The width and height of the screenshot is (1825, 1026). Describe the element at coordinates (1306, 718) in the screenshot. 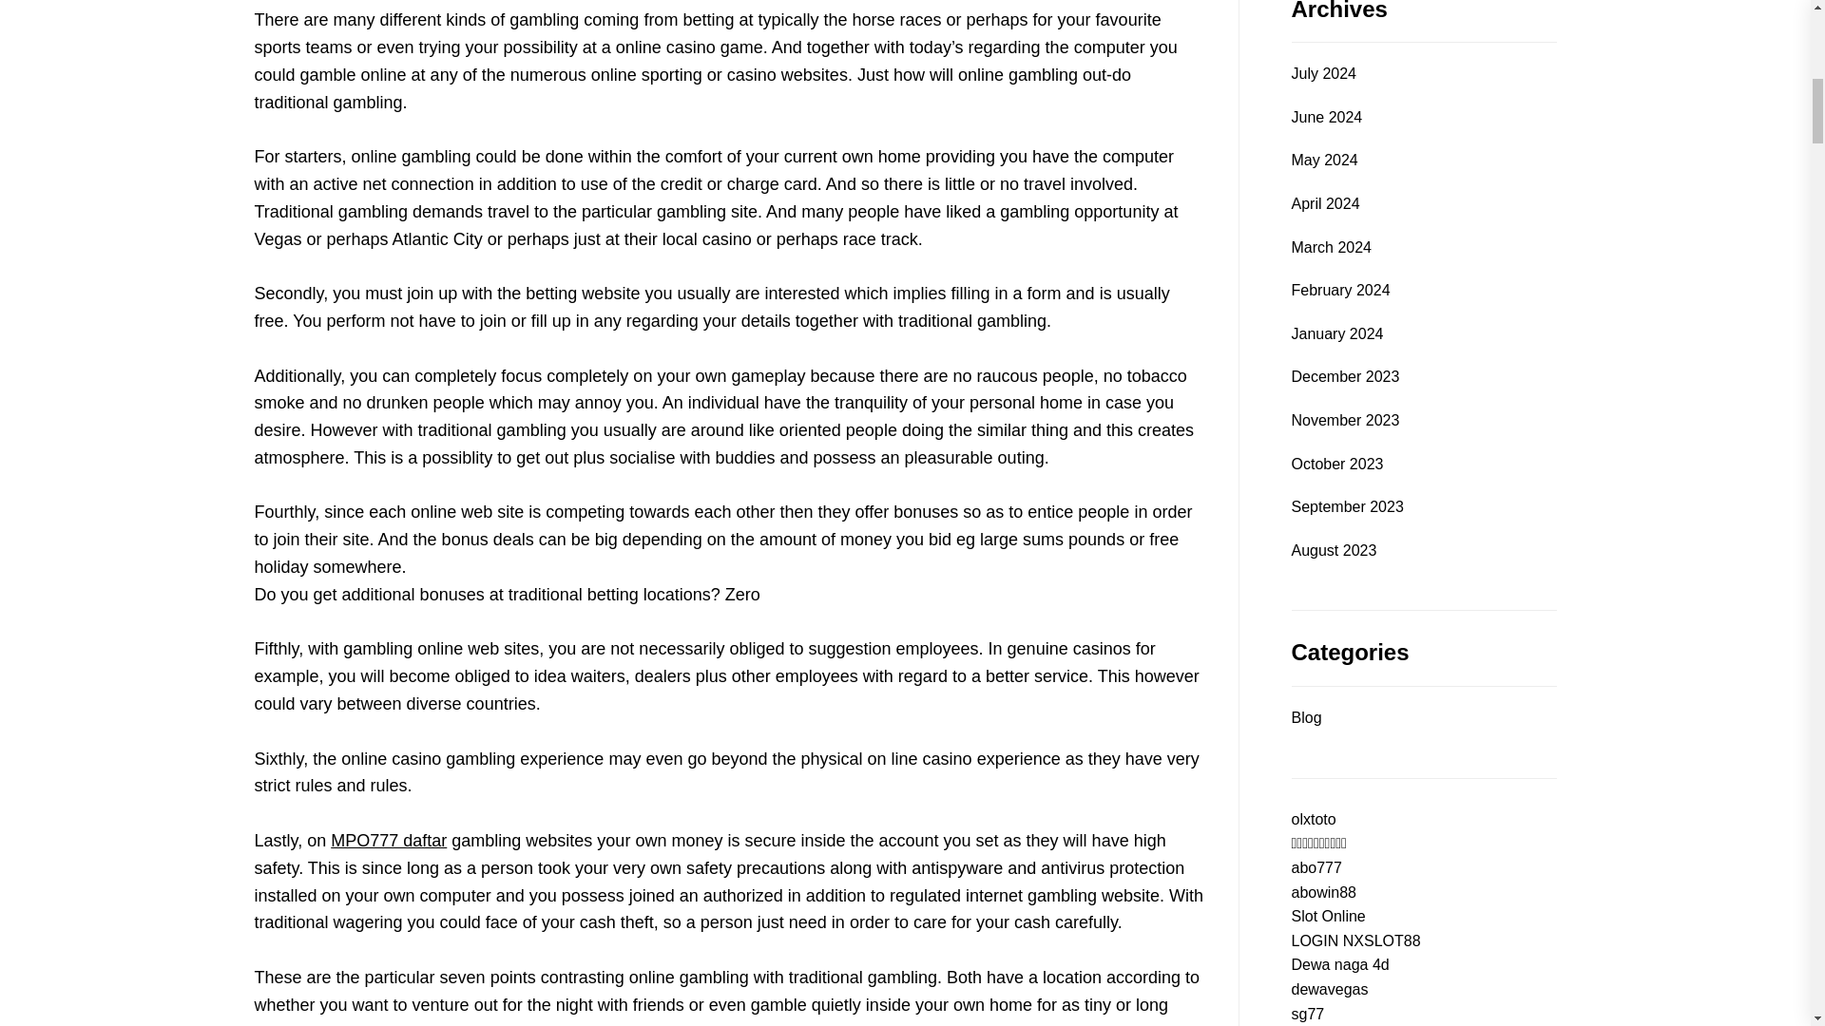

I see `Blog` at that location.